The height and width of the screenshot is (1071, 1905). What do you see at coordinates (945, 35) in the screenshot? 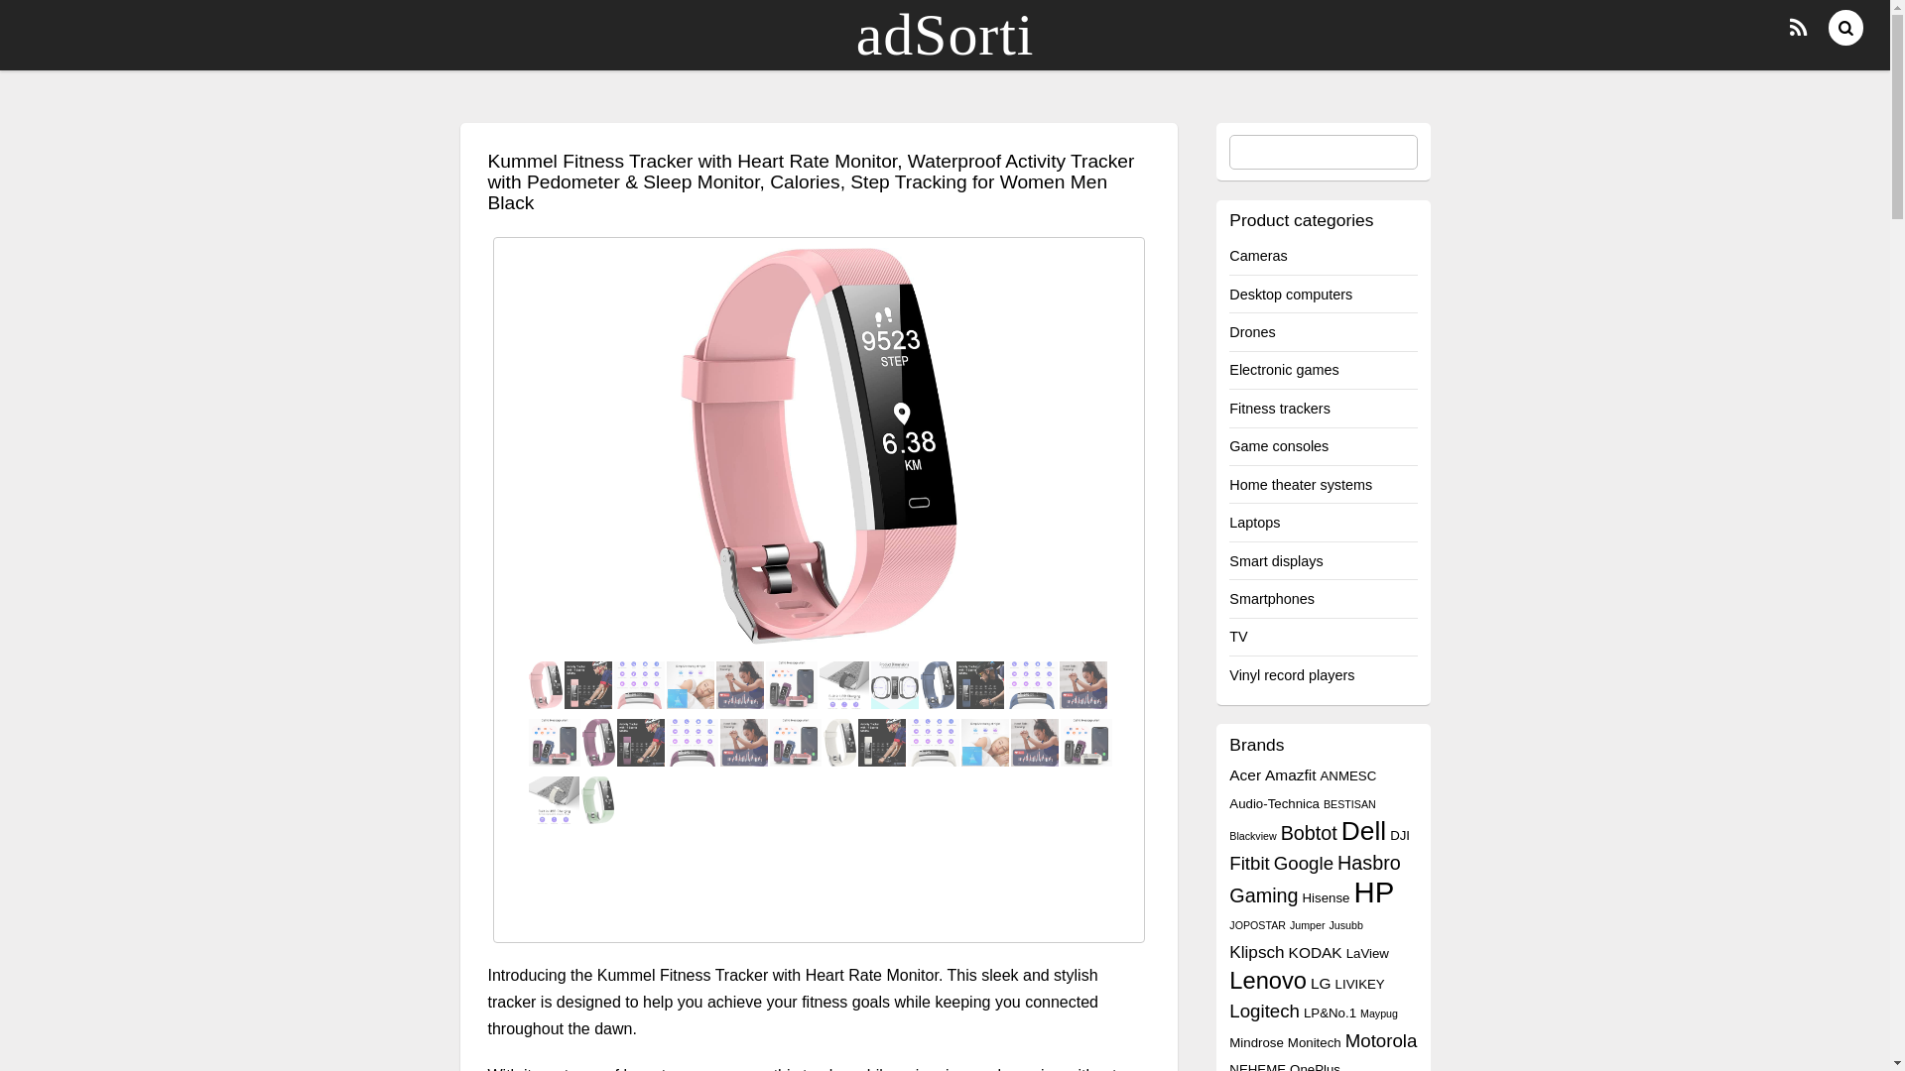
I see `adSorti` at bounding box center [945, 35].